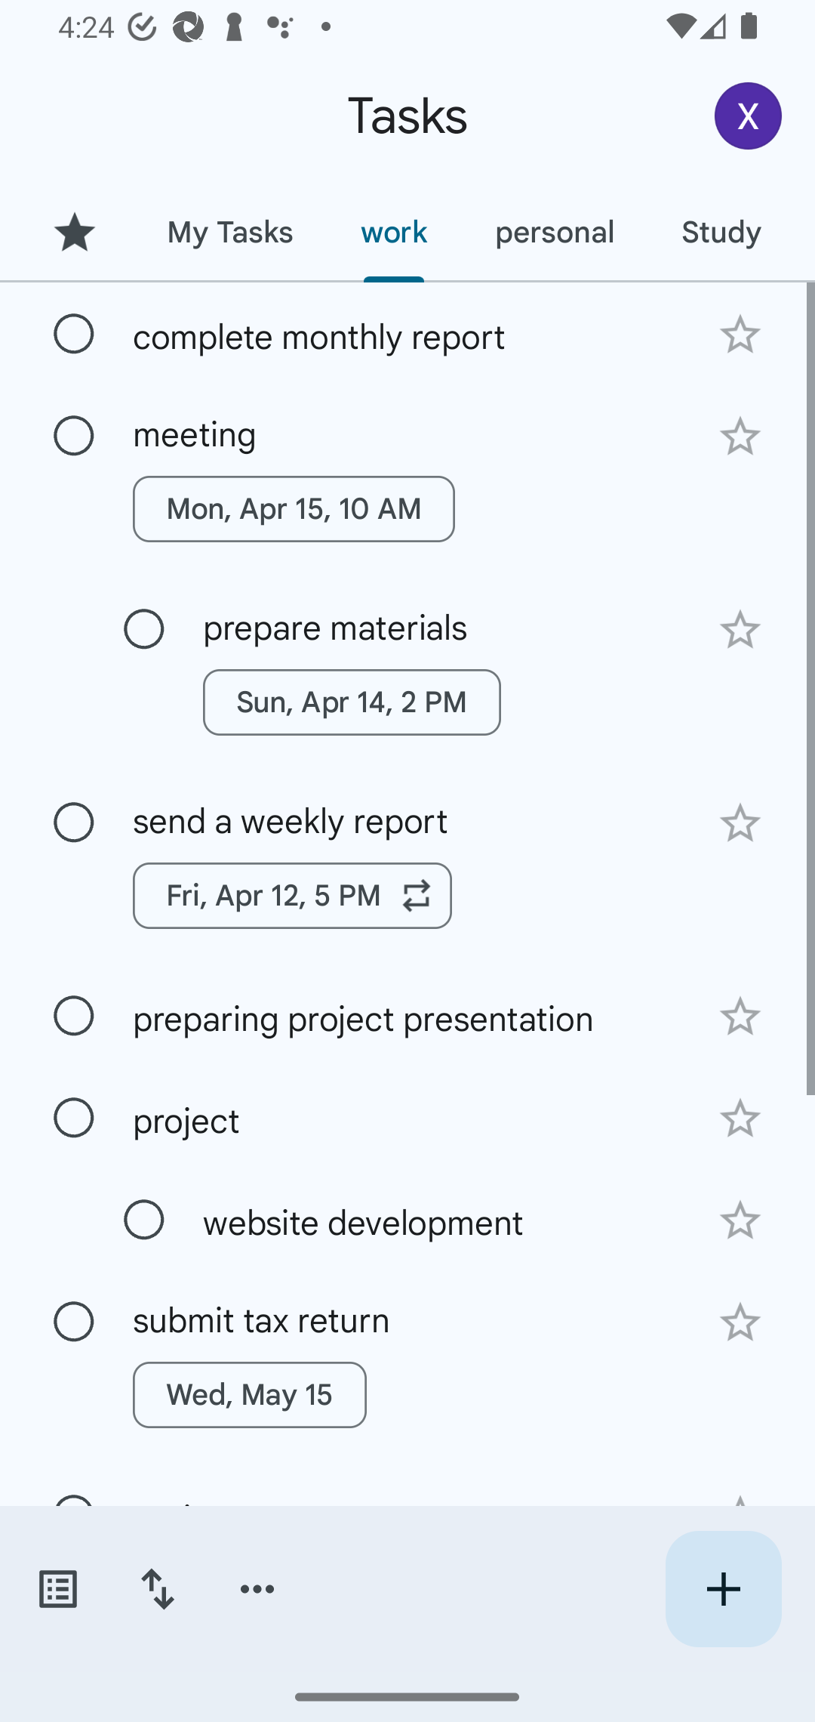 The width and height of the screenshot is (815, 1722). I want to click on Mark as complete, so click(74, 823).